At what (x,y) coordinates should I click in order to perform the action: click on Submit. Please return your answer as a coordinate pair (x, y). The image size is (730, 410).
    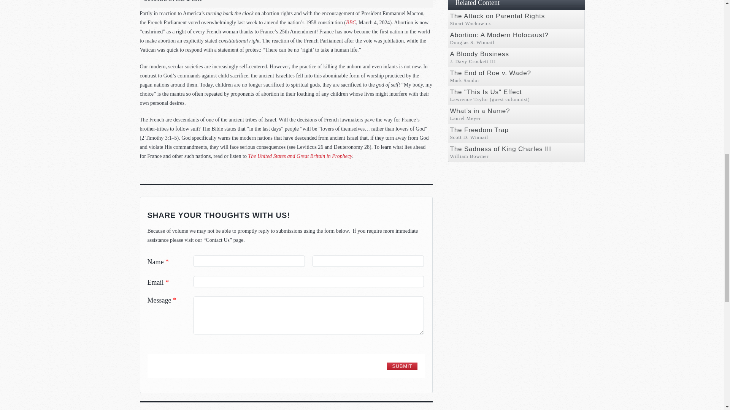
    Looking at the image, I should click on (401, 366).